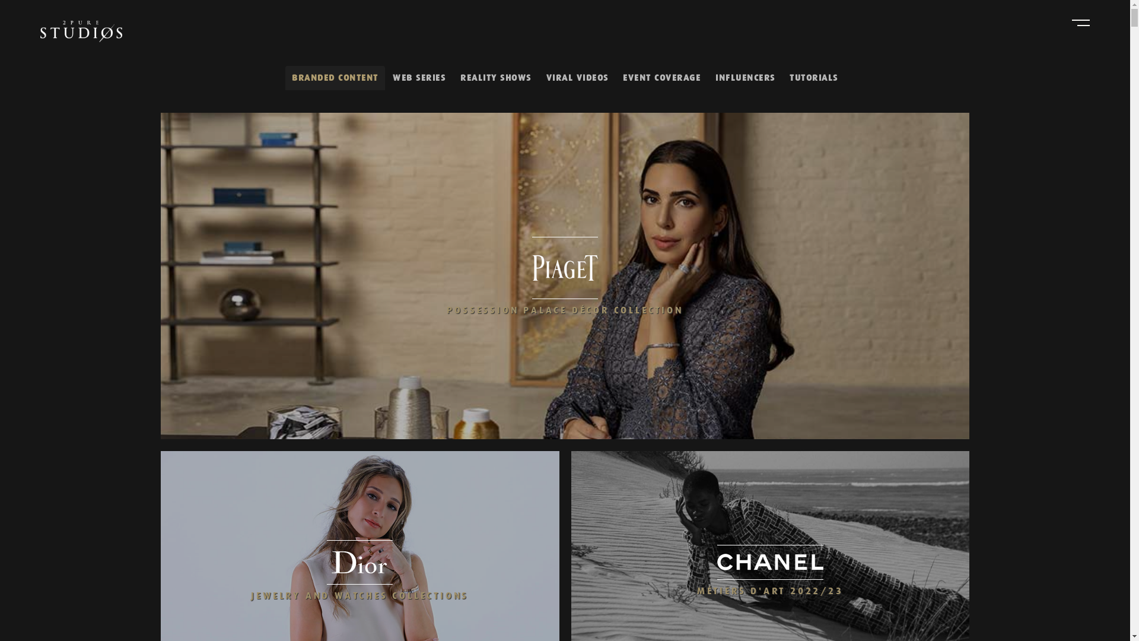  Describe the element at coordinates (419, 78) in the screenshot. I see `WEB SERIES` at that location.